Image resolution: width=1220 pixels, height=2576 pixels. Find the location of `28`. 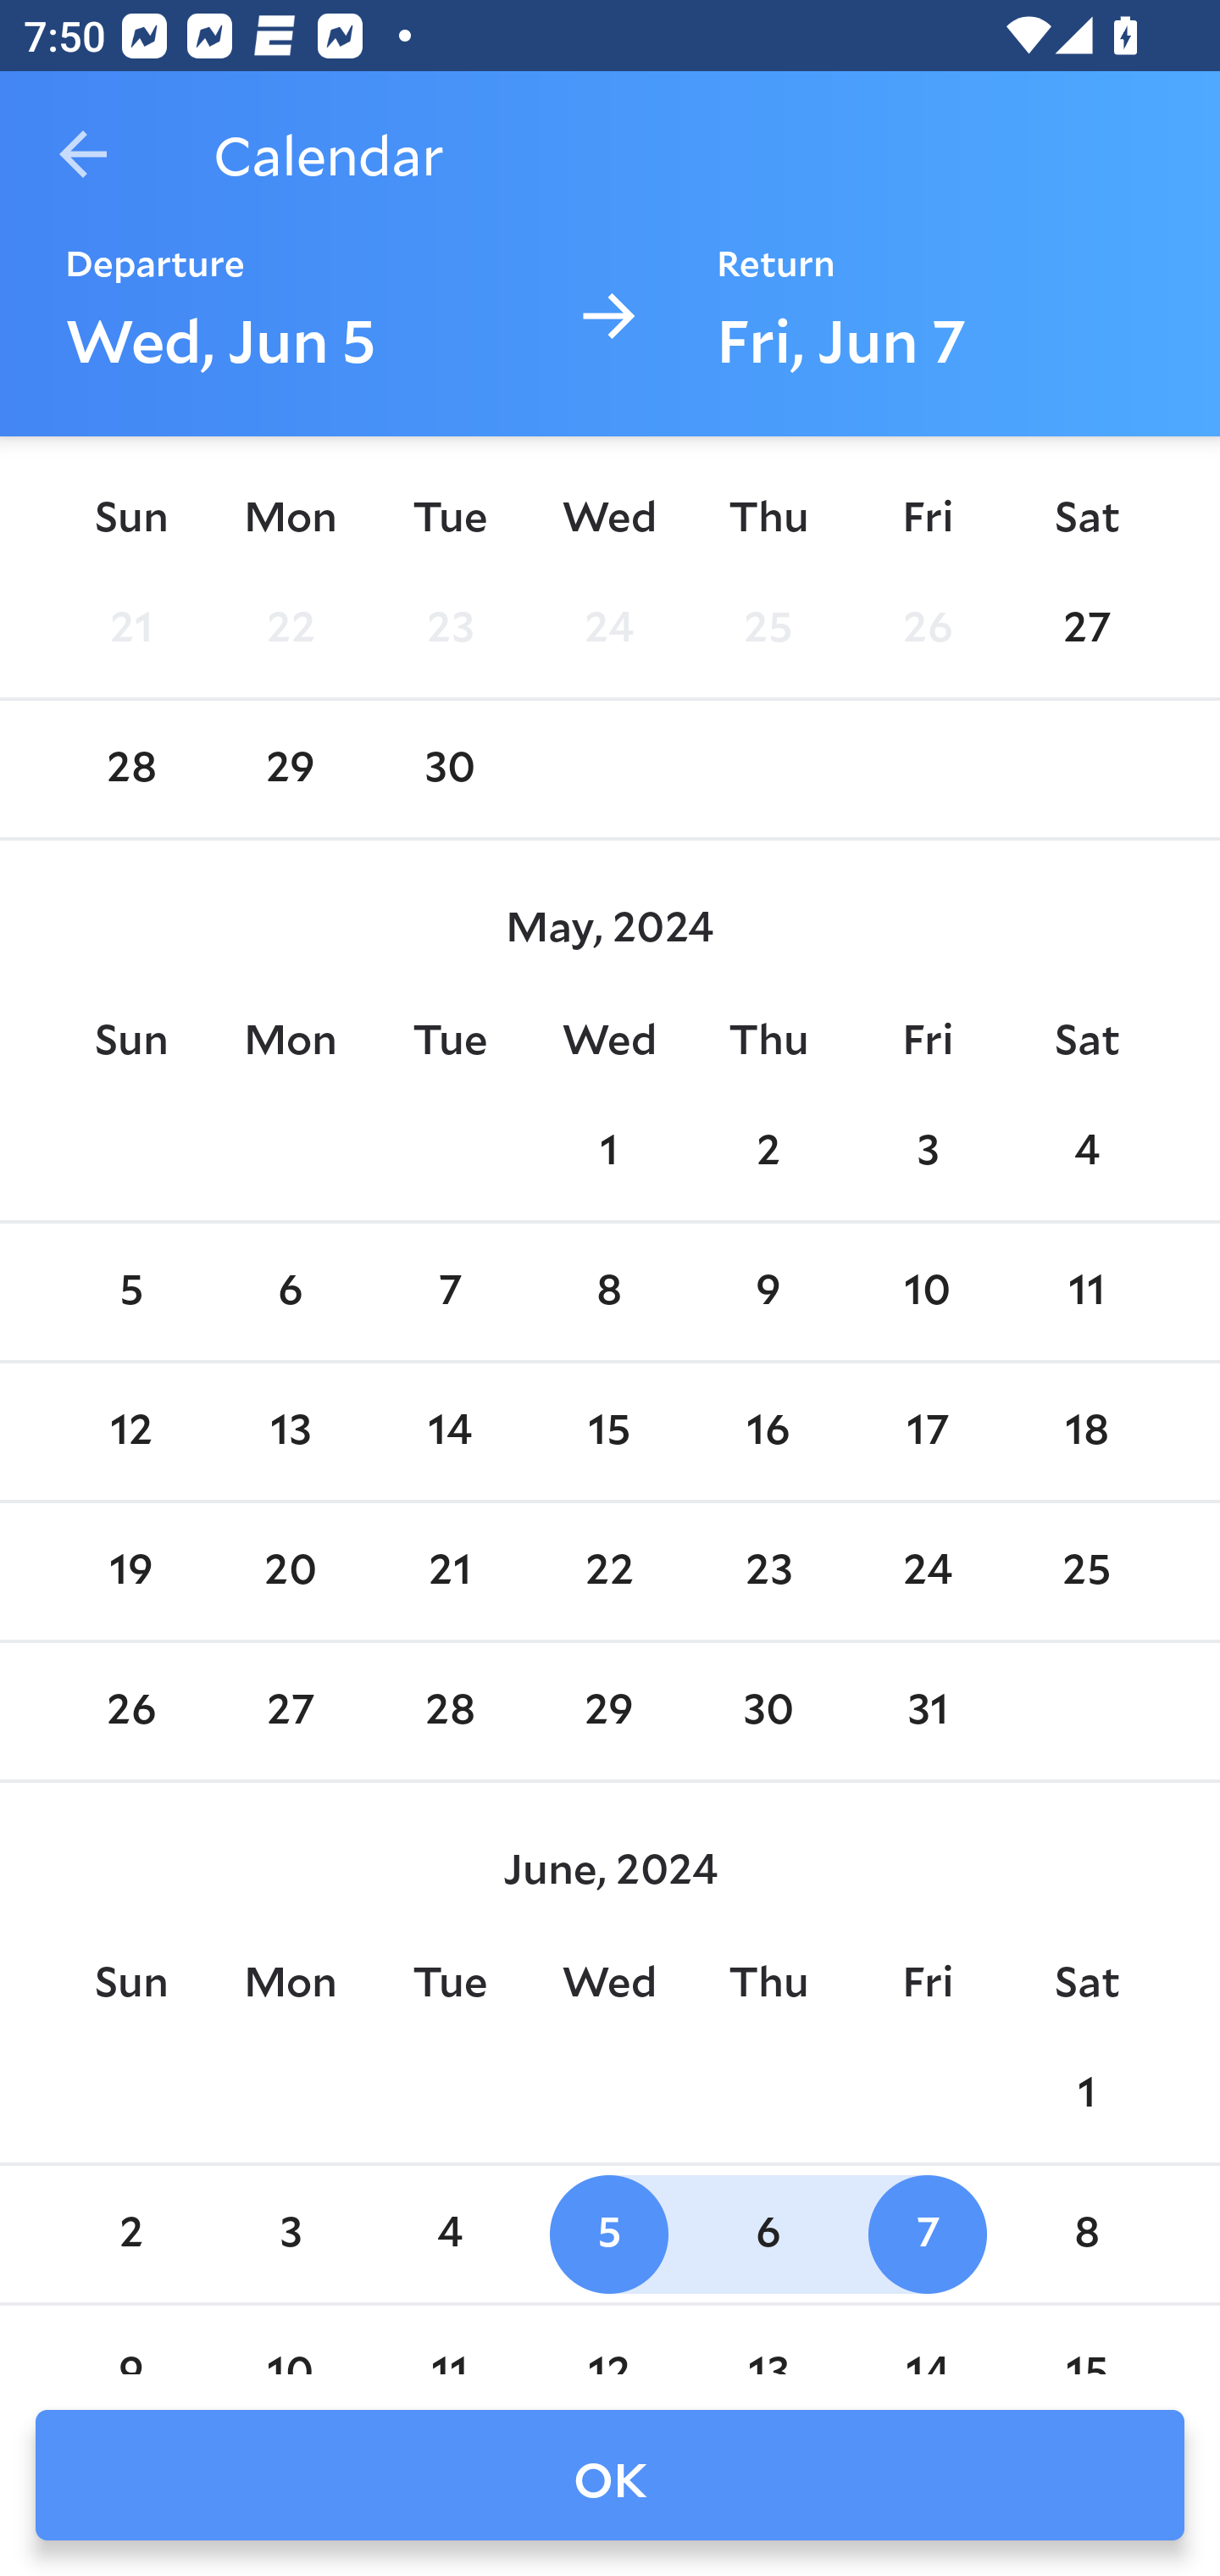

28 is located at coordinates (130, 769).